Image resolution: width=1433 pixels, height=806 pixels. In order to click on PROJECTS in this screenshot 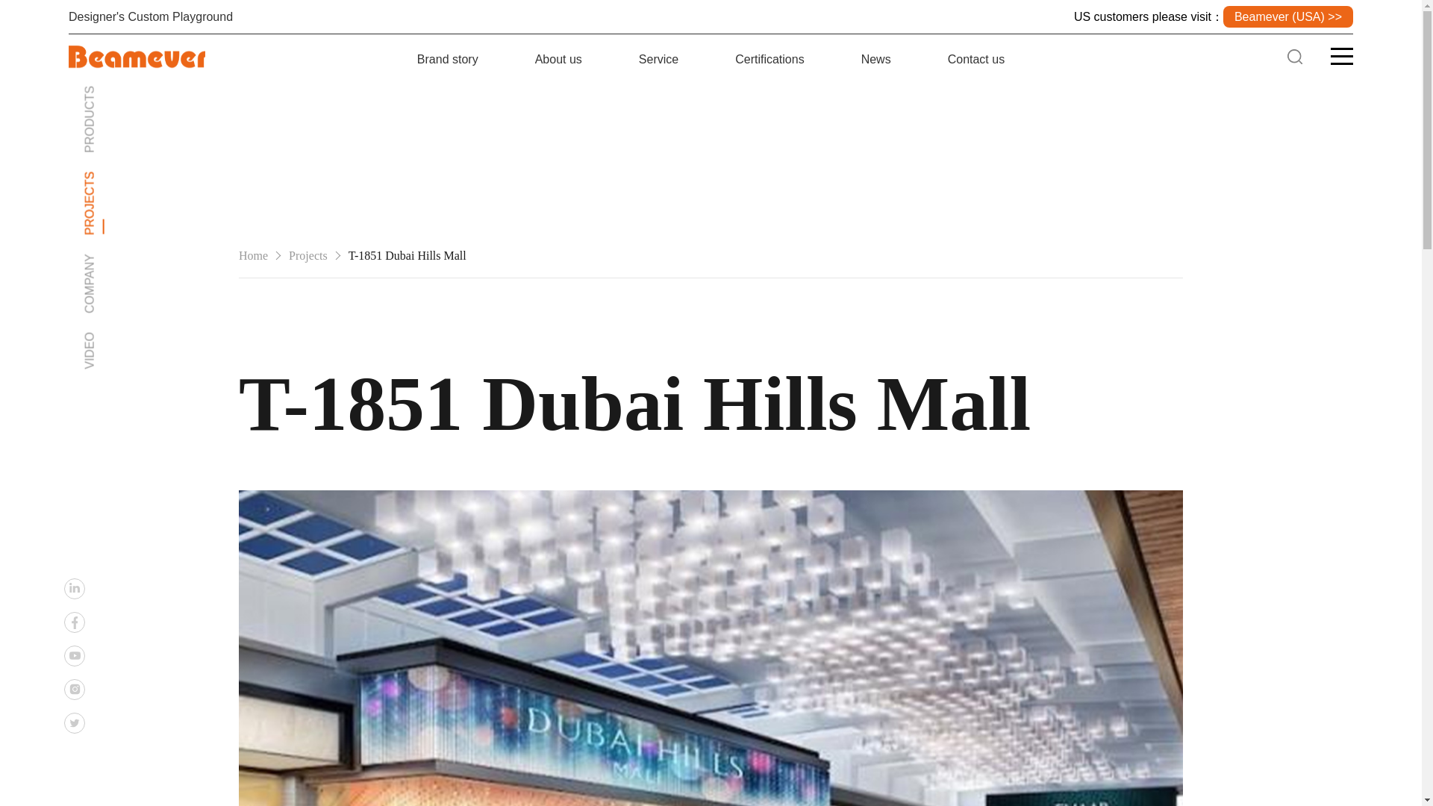, I will do `click(115, 178)`.